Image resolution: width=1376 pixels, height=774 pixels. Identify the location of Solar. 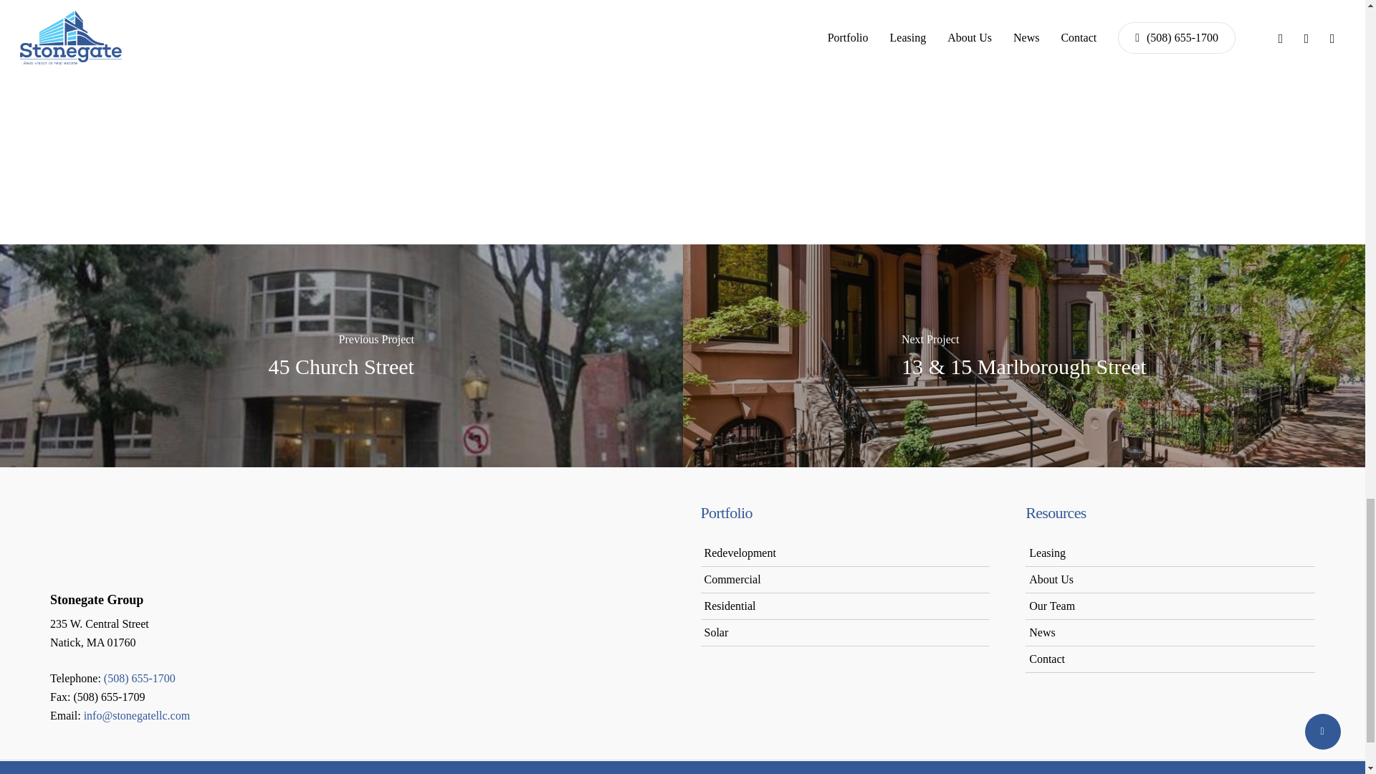
(715, 632).